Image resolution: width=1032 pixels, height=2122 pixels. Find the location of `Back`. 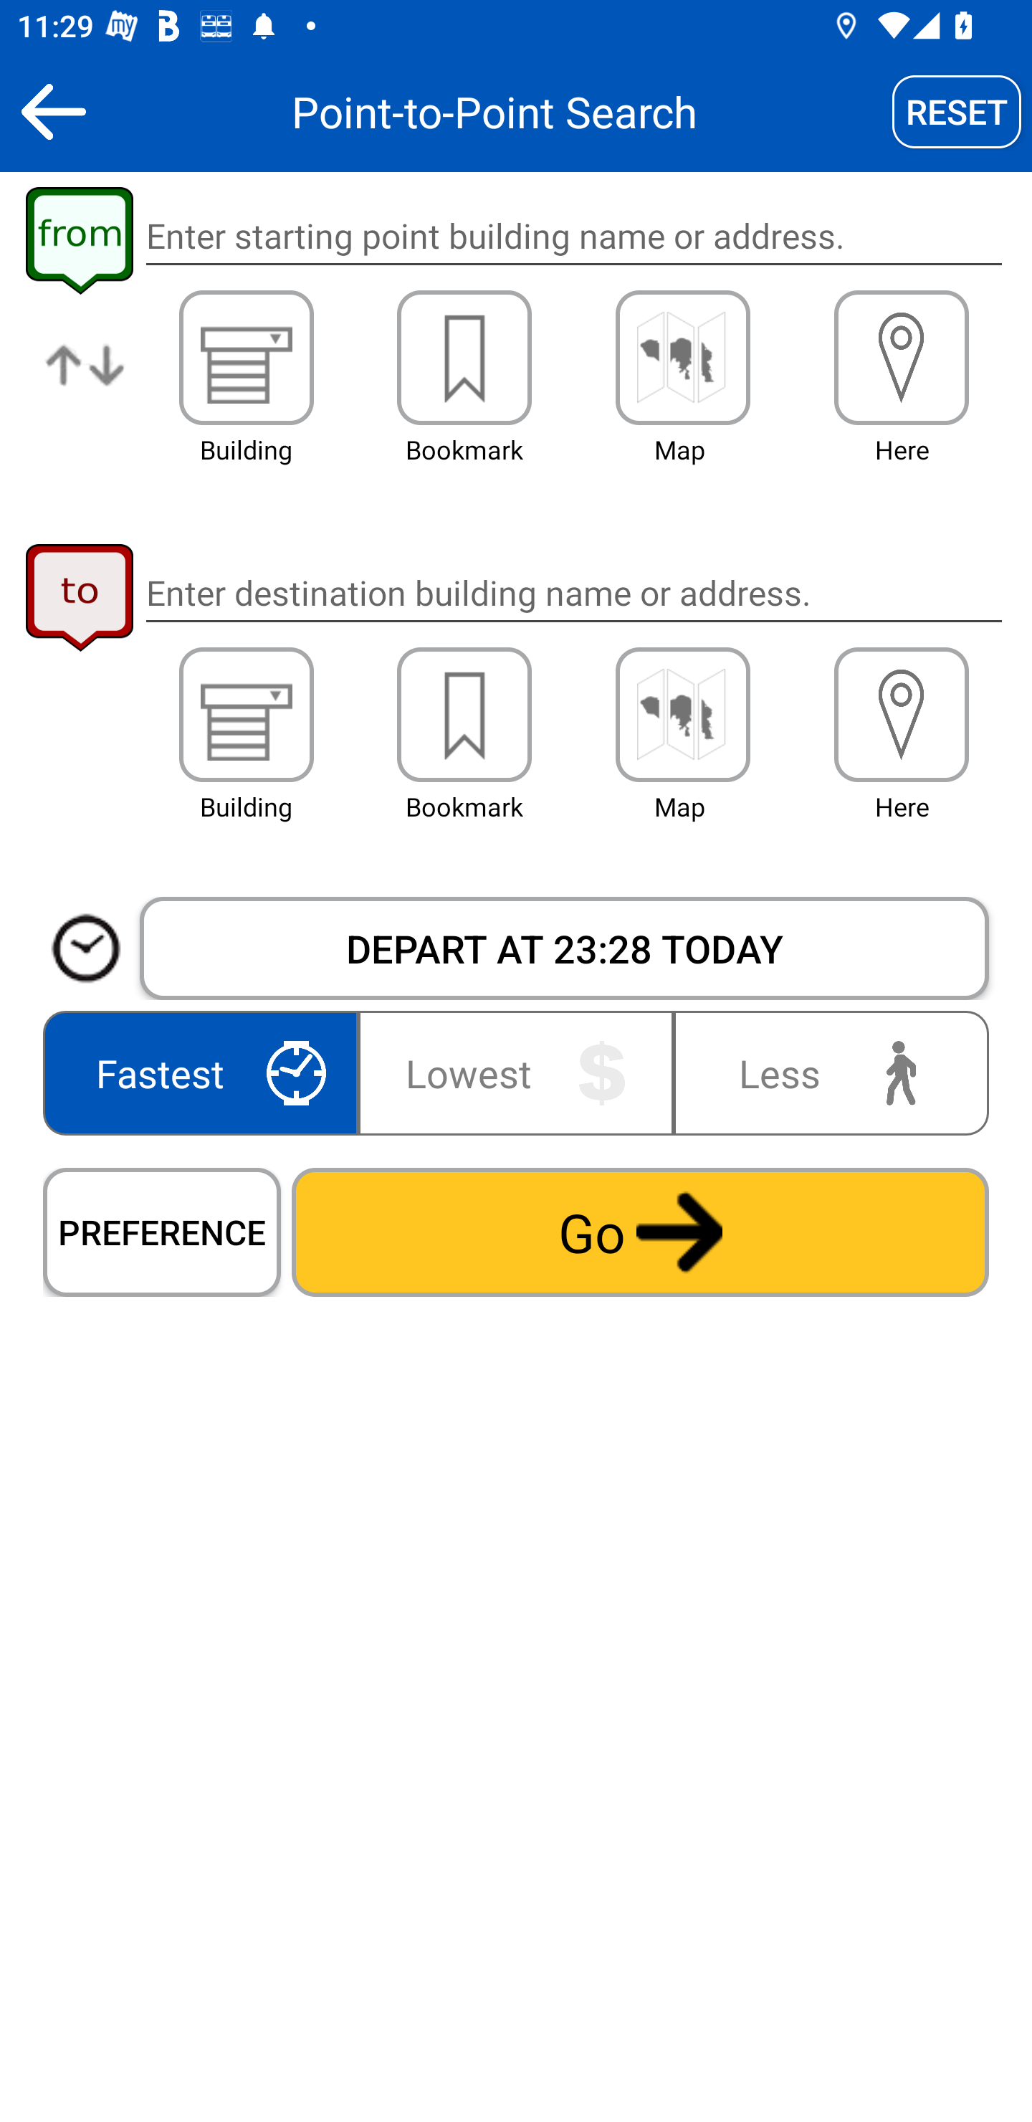

Back is located at coordinates (53, 111).